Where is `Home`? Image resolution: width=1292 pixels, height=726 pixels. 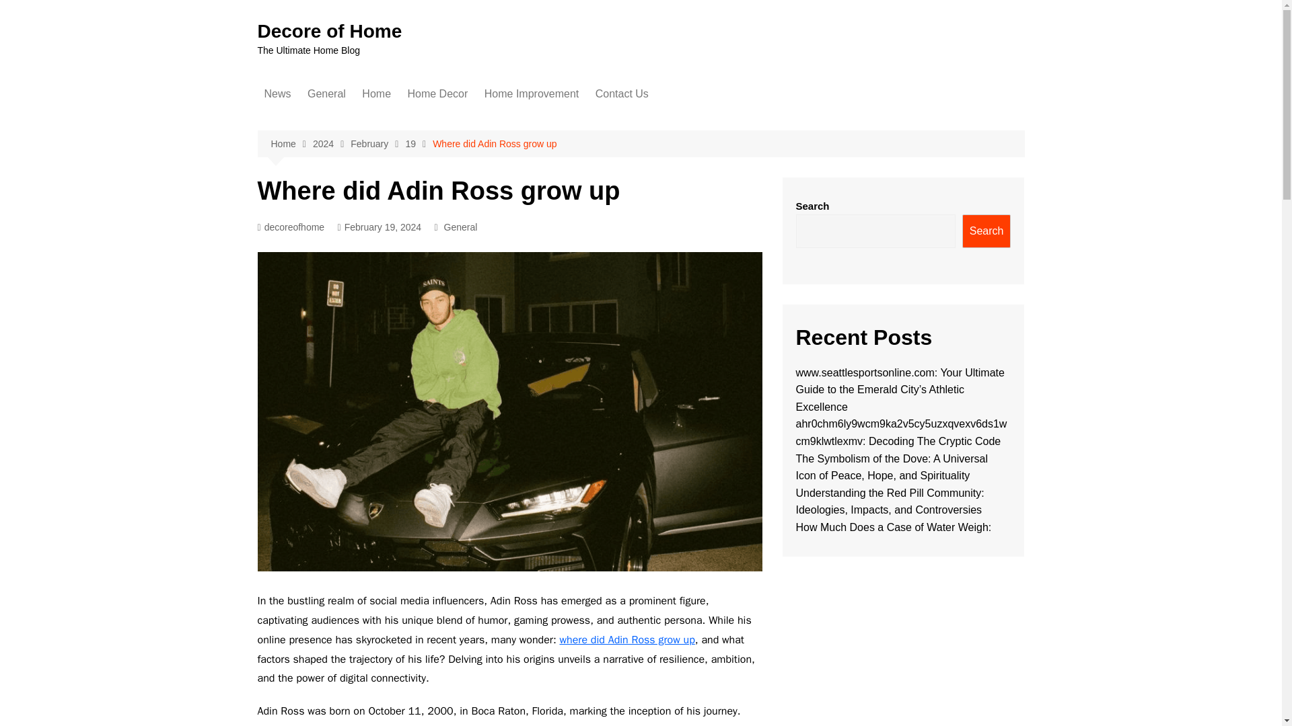 Home is located at coordinates (377, 94).